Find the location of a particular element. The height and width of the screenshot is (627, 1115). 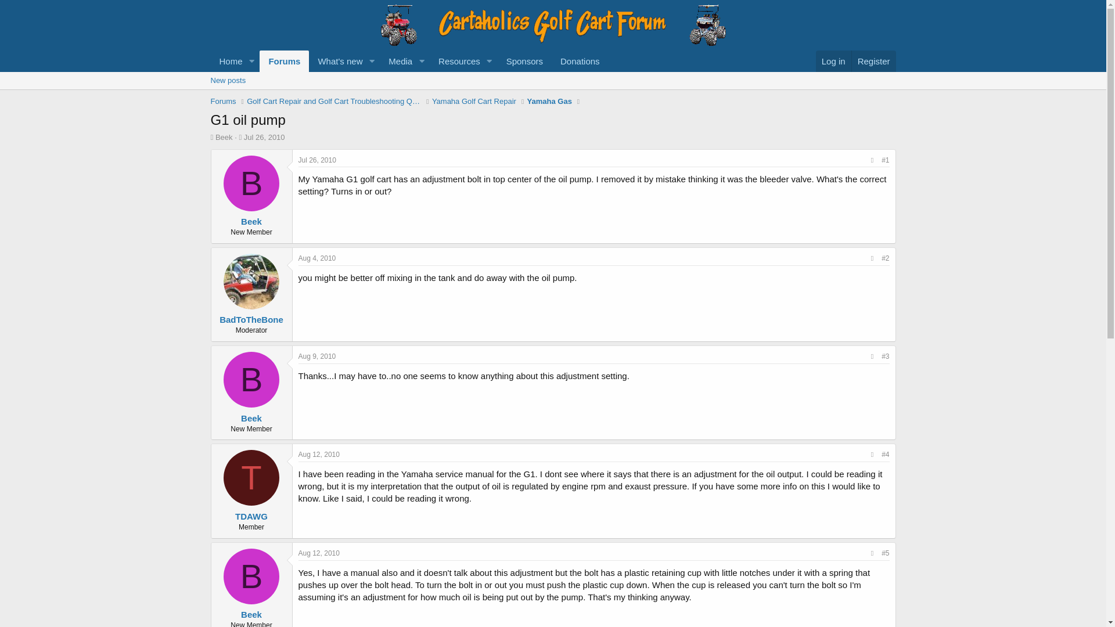

Forums is located at coordinates (223, 101).